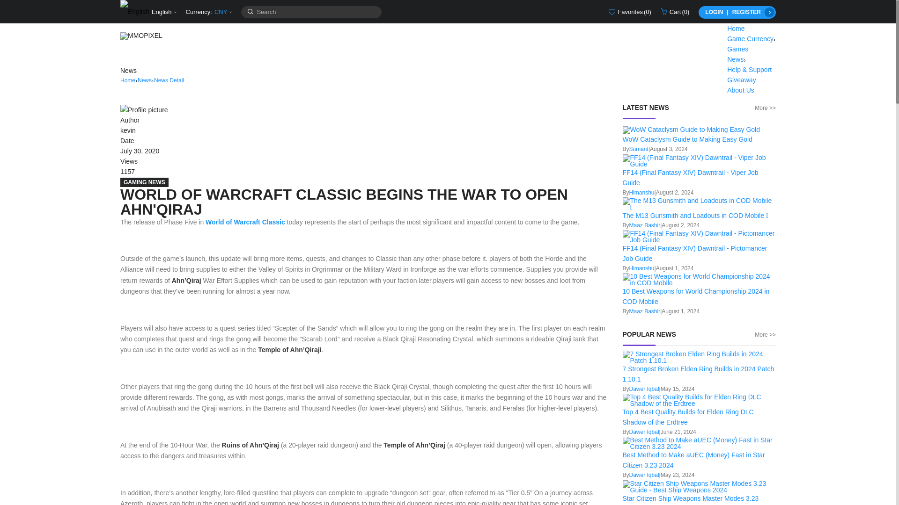 The image size is (899, 505). I want to click on Maaz Bashir, so click(645, 225).